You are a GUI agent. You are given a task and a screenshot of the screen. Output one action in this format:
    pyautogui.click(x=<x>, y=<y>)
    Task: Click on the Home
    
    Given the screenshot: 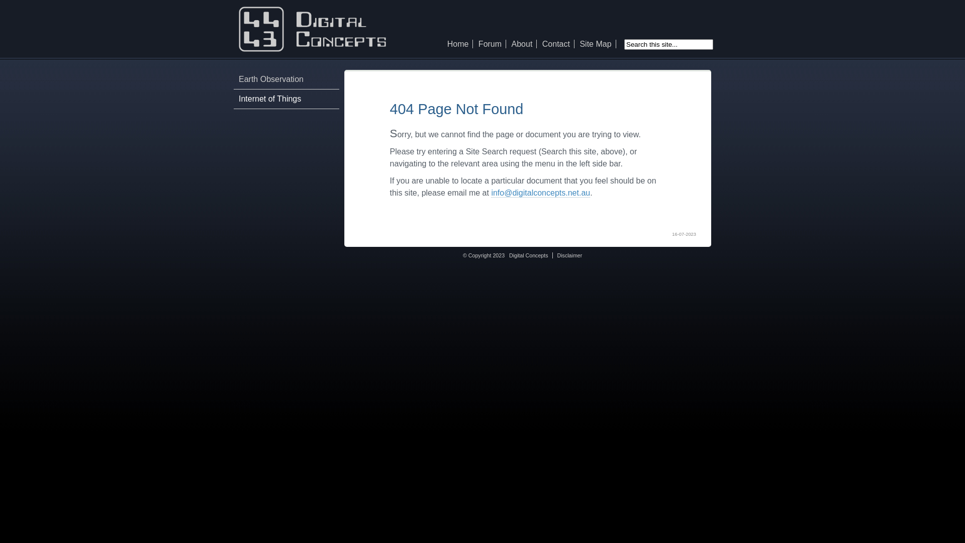 What is the action you would take?
    pyautogui.click(x=458, y=44)
    